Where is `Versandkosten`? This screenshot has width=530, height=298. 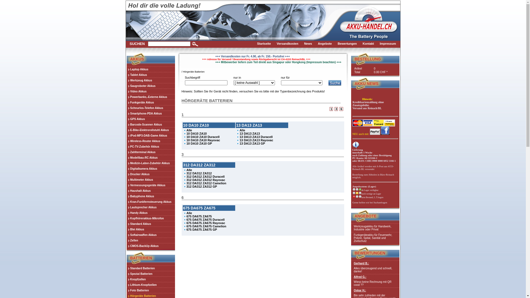
Versandkosten is located at coordinates (289, 44).